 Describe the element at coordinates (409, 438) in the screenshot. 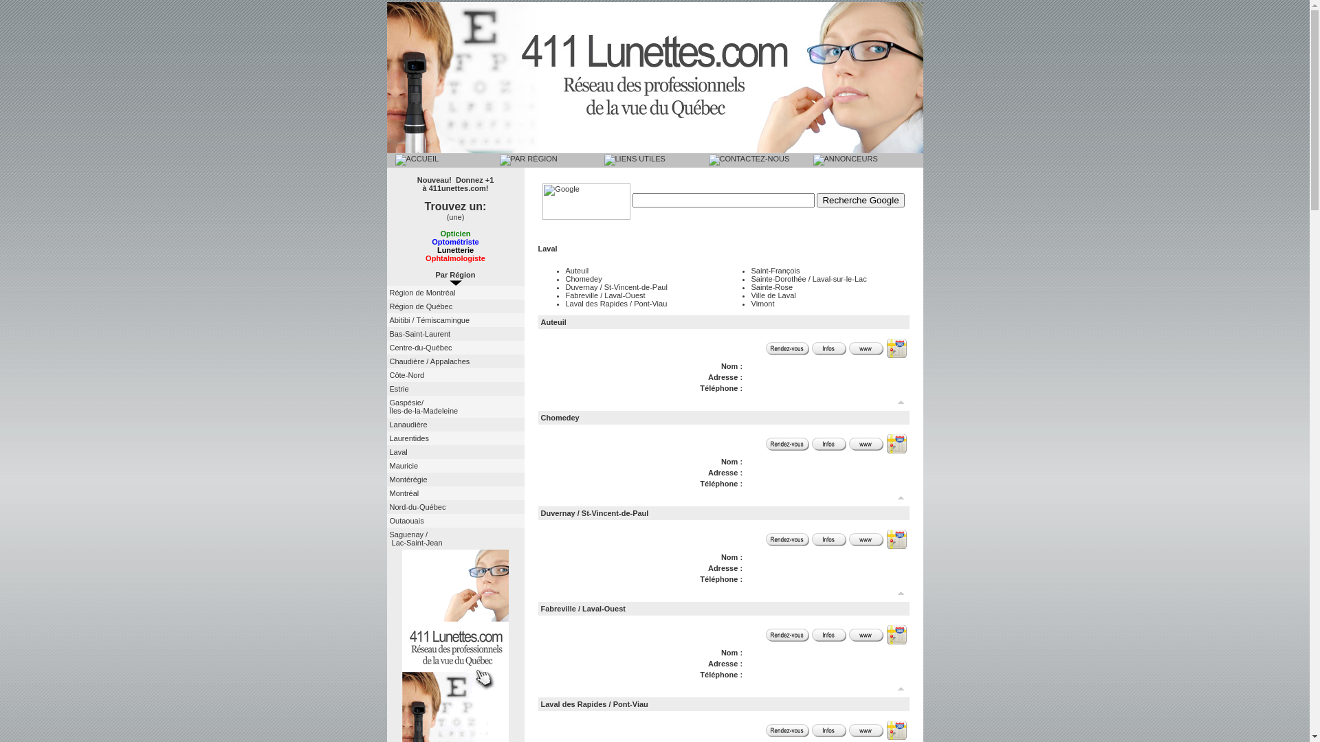

I see `Laurentides` at that location.